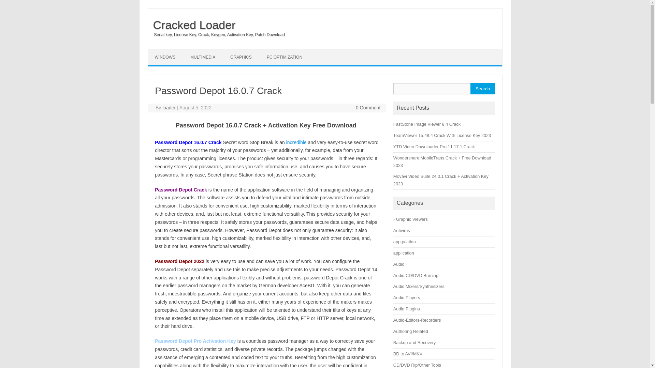  Describe the element at coordinates (407, 298) in the screenshot. I see `Audio Players` at that location.